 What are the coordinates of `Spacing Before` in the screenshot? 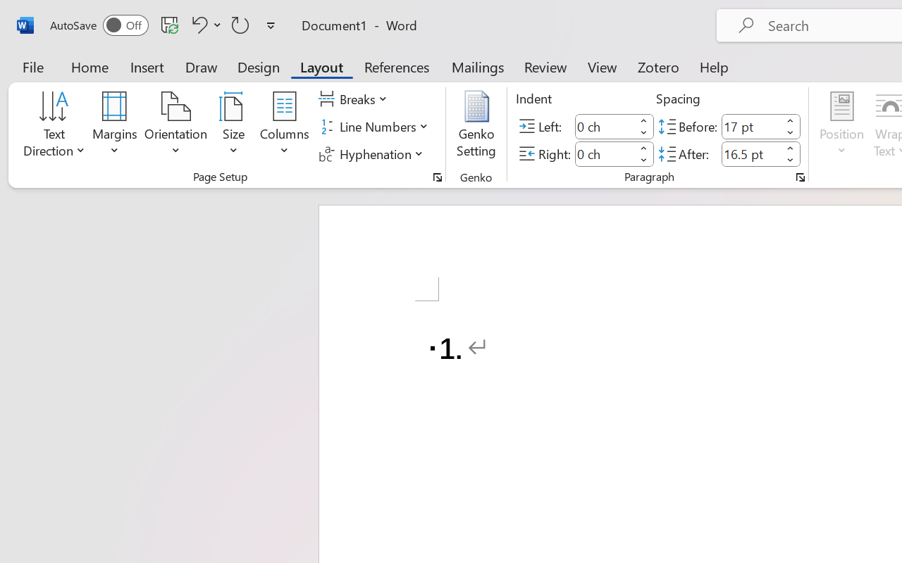 It's located at (751, 127).